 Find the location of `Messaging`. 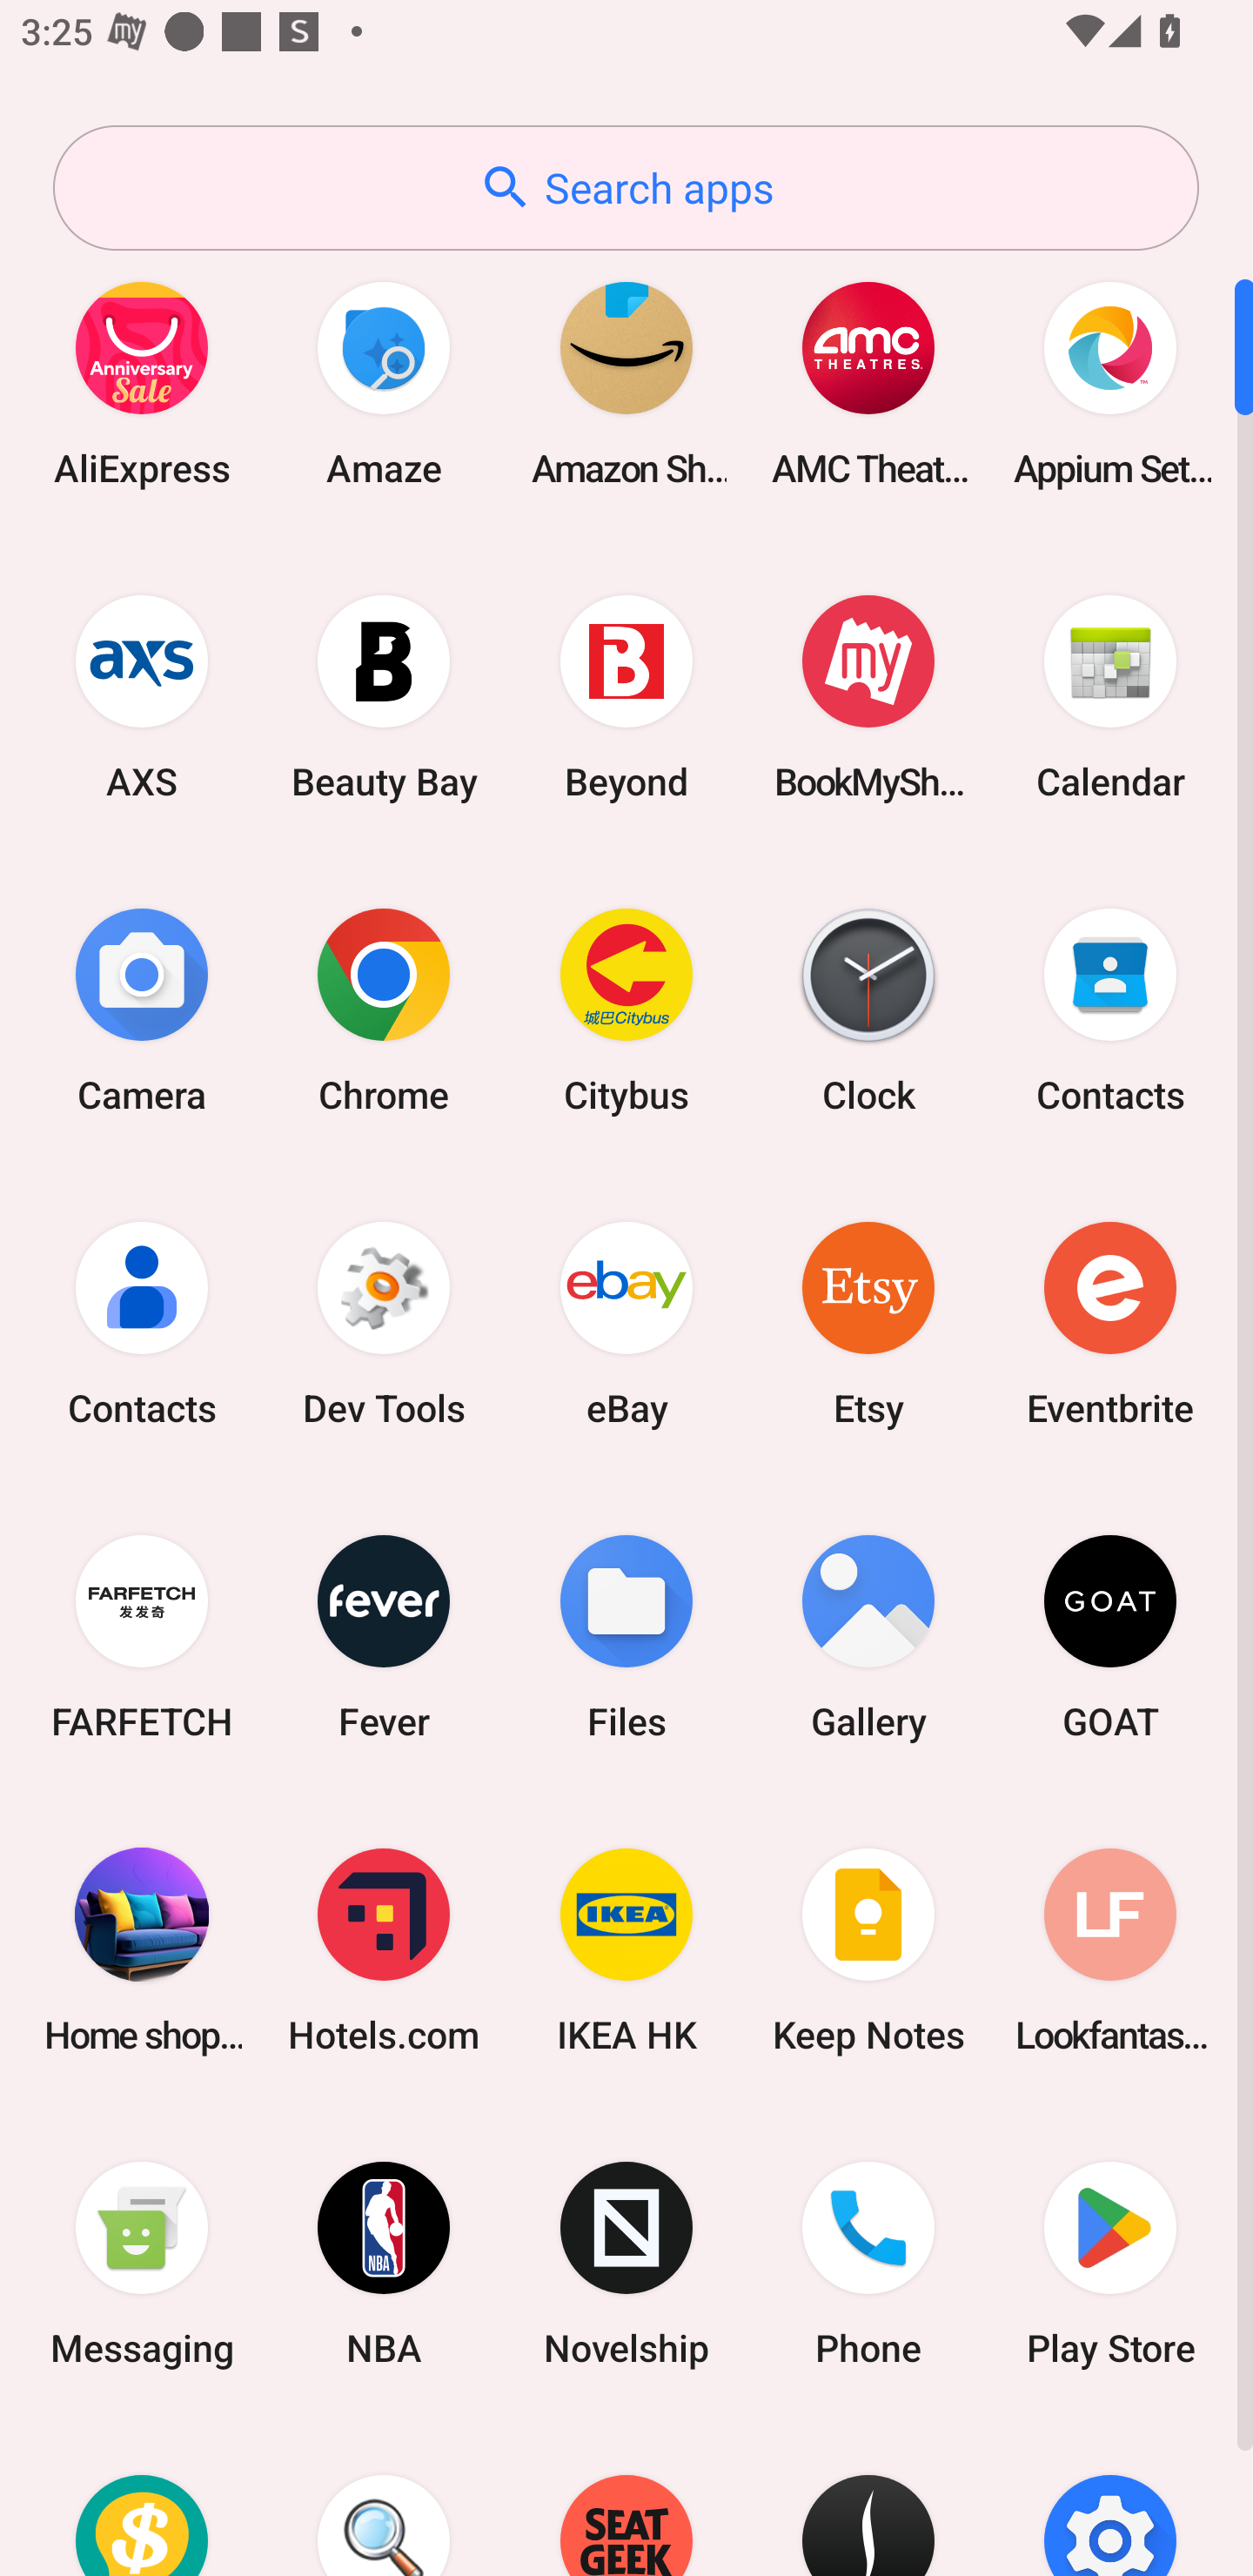

Messaging is located at coordinates (142, 2264).